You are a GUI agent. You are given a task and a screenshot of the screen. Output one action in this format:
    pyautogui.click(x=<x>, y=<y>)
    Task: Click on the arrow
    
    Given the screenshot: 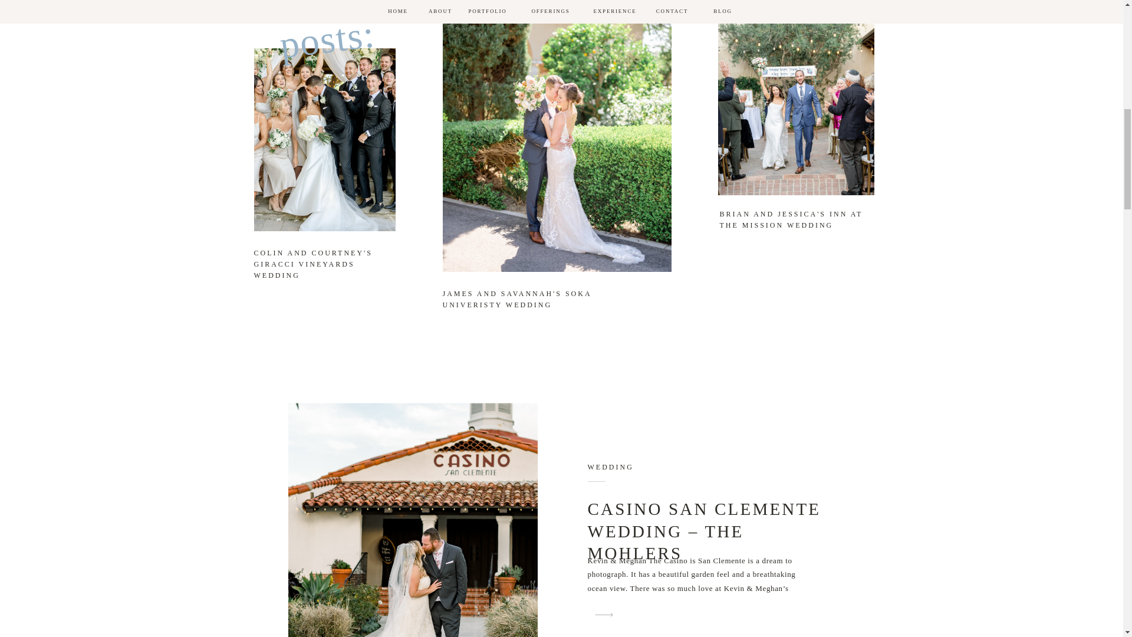 What is the action you would take?
    pyautogui.click(x=859, y=271)
    